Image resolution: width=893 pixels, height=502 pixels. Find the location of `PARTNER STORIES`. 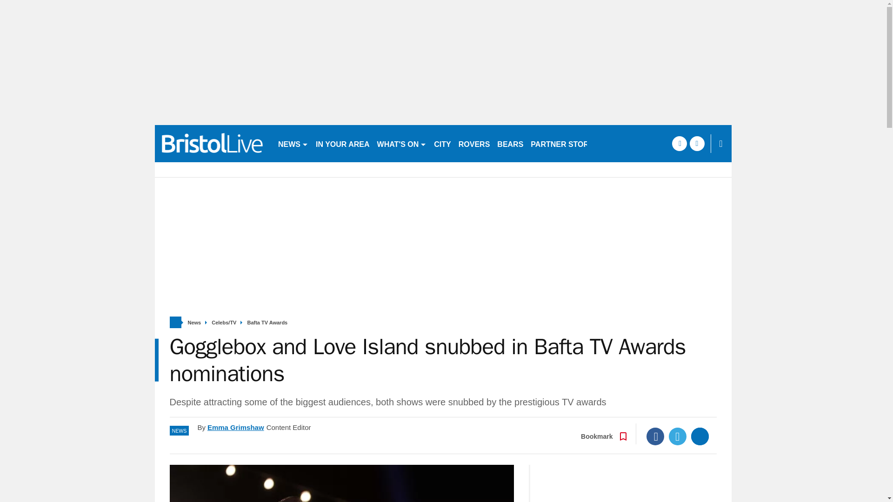

PARTNER STORIES is located at coordinates (566, 143).